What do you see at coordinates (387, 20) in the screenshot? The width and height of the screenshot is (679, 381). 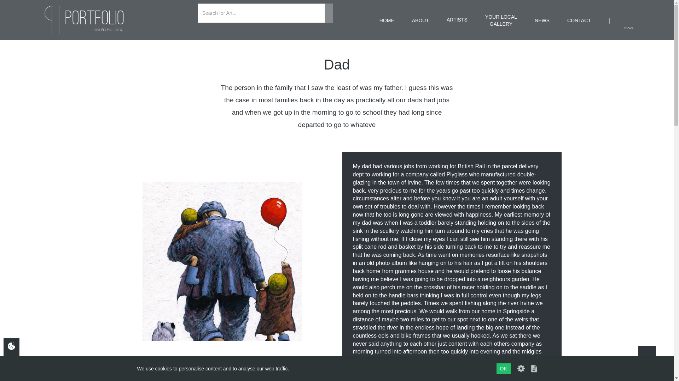 I see `HOME` at bounding box center [387, 20].